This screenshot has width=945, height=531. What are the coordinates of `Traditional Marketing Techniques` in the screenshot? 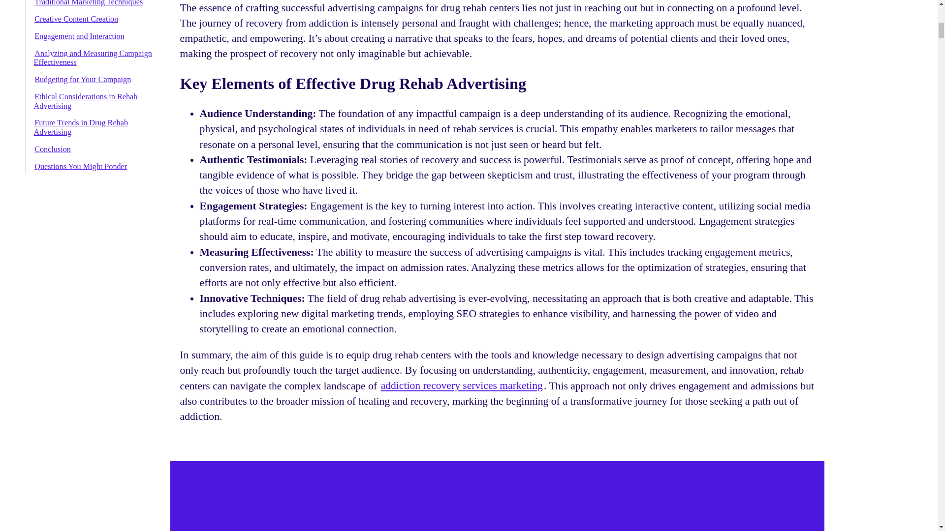 It's located at (89, 3).